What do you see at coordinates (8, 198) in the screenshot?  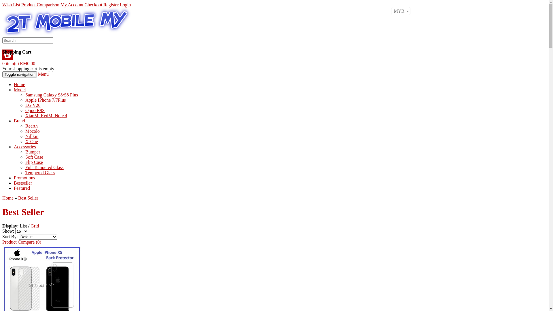 I see `Home` at bounding box center [8, 198].